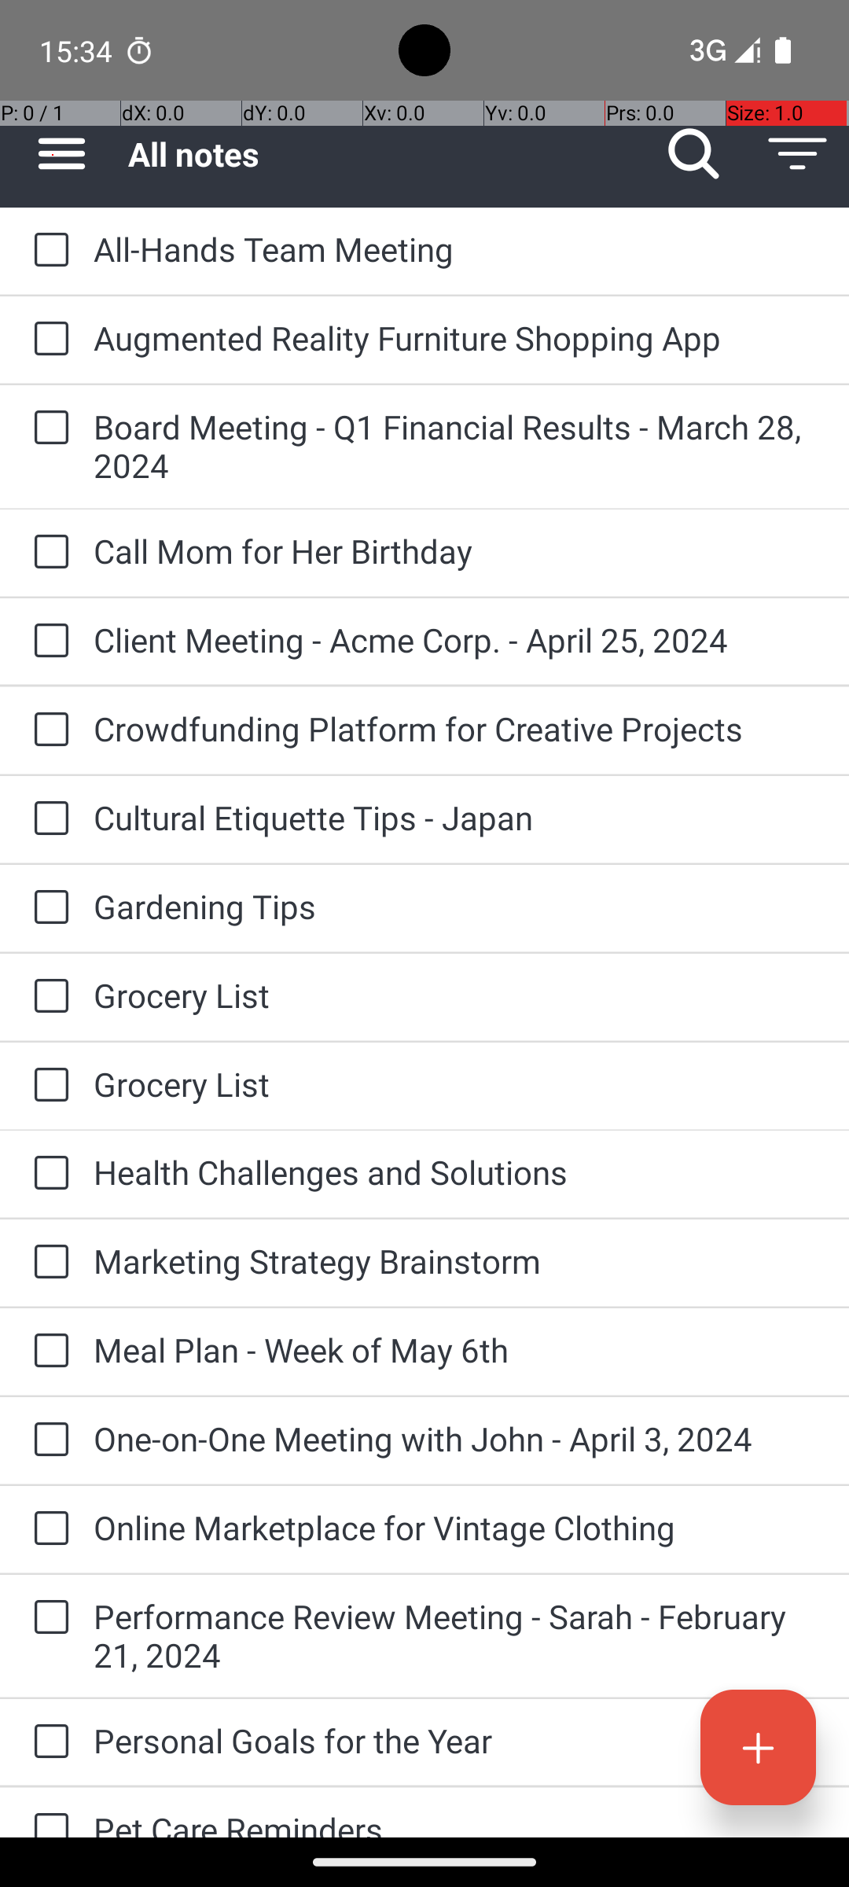 Image resolution: width=849 pixels, height=1887 pixels. I want to click on Cultural Etiquette Tips - Japan, so click(456, 818).